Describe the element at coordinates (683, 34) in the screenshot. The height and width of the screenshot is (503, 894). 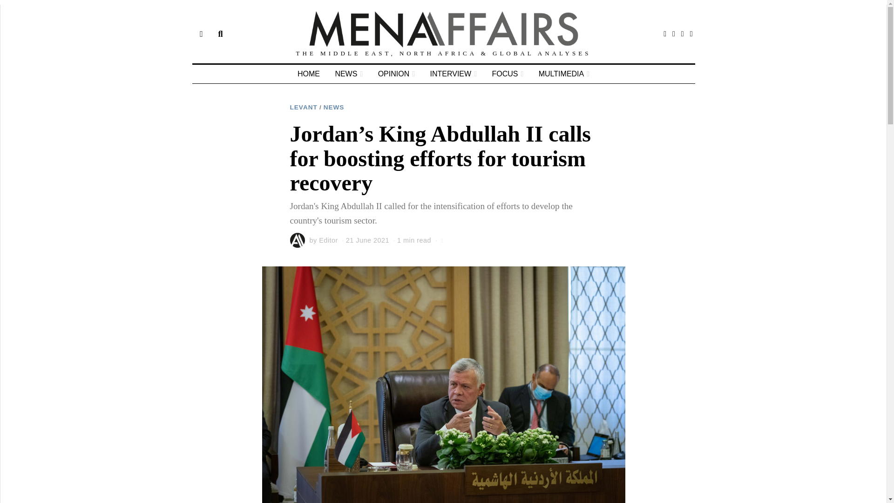
I see `Instagram` at that location.